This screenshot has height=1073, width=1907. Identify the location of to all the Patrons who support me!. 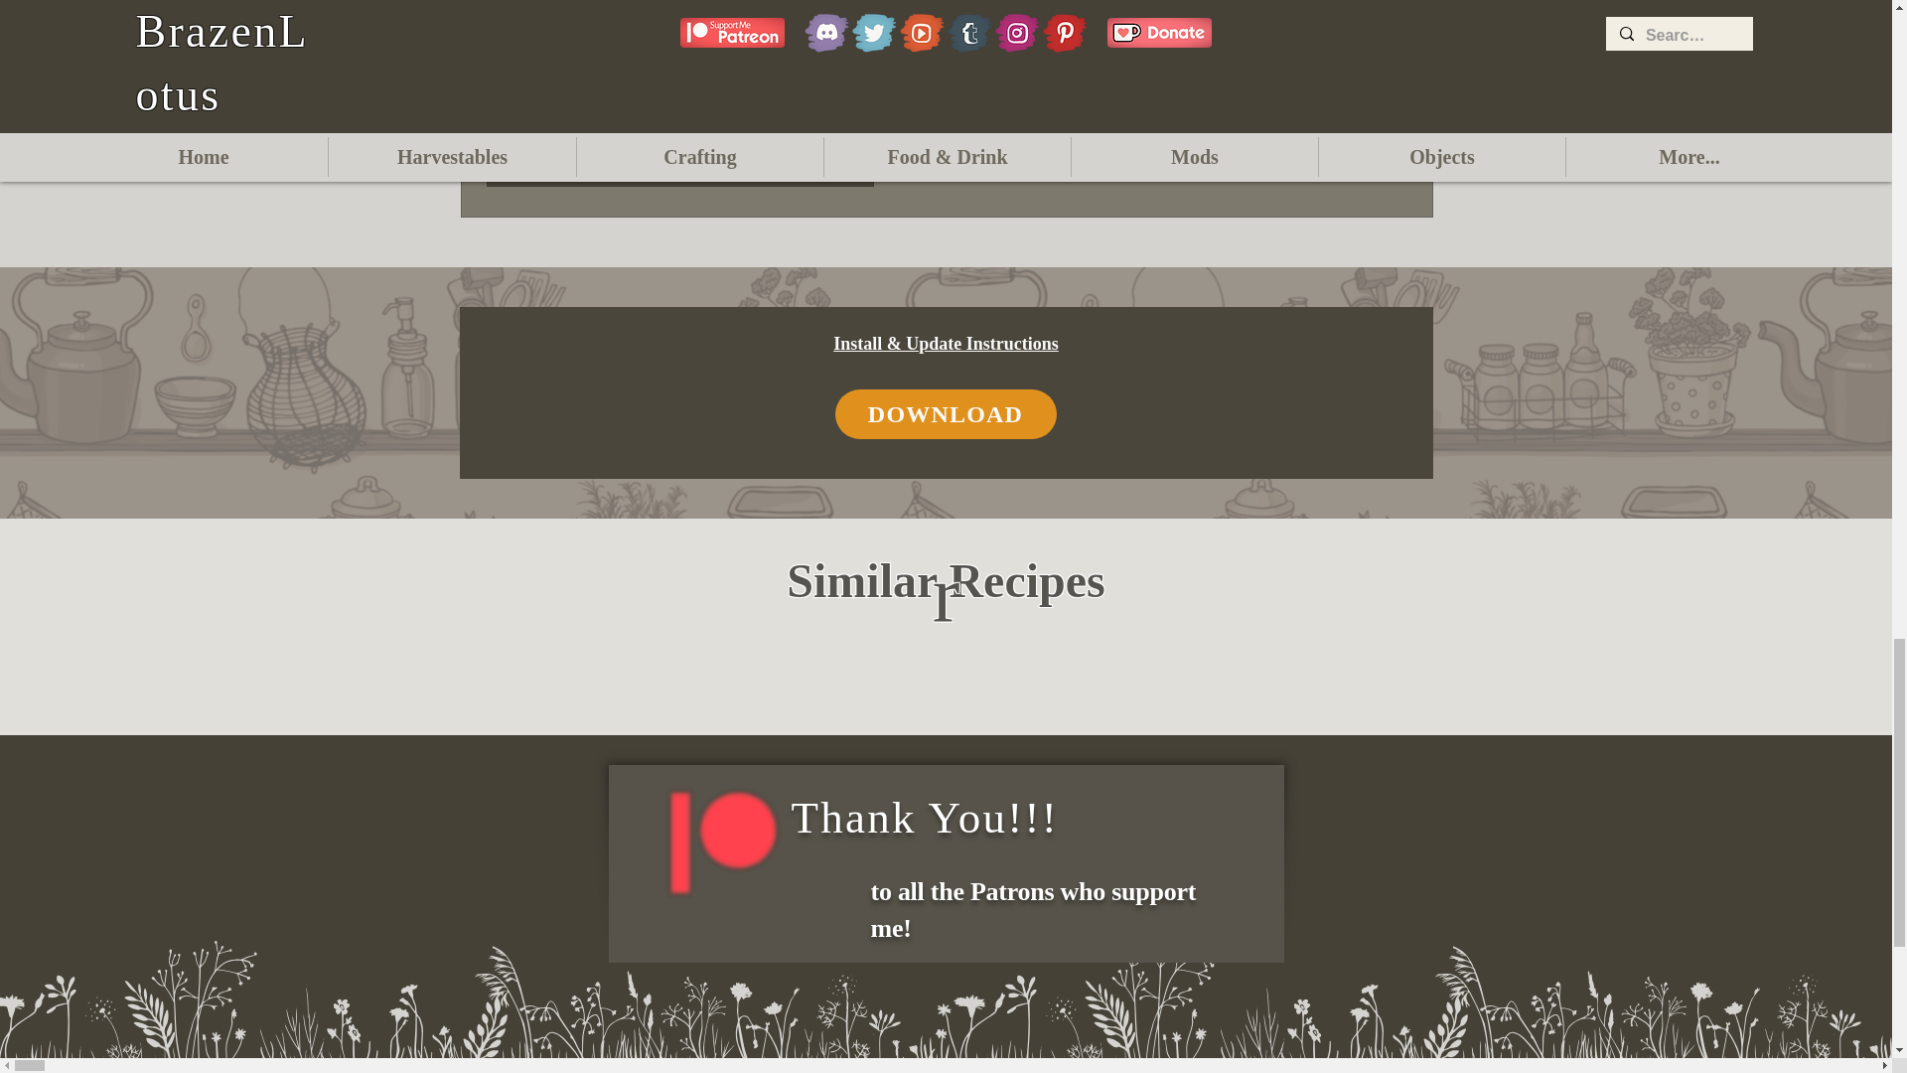
(1032, 910).